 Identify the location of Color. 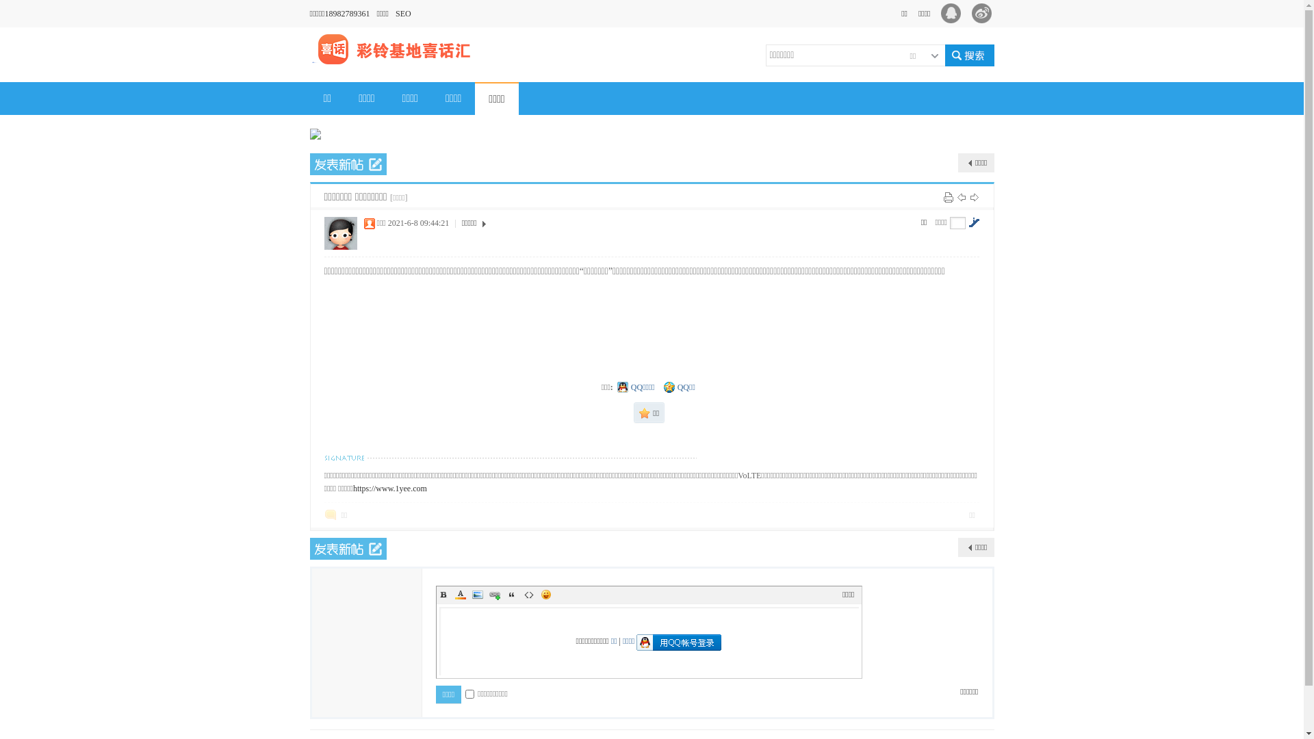
(460, 595).